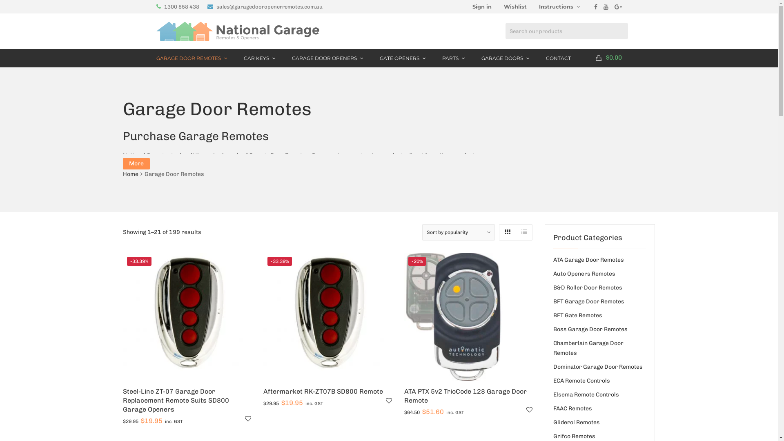 The image size is (784, 441). I want to click on -33.39%, so click(327, 317).